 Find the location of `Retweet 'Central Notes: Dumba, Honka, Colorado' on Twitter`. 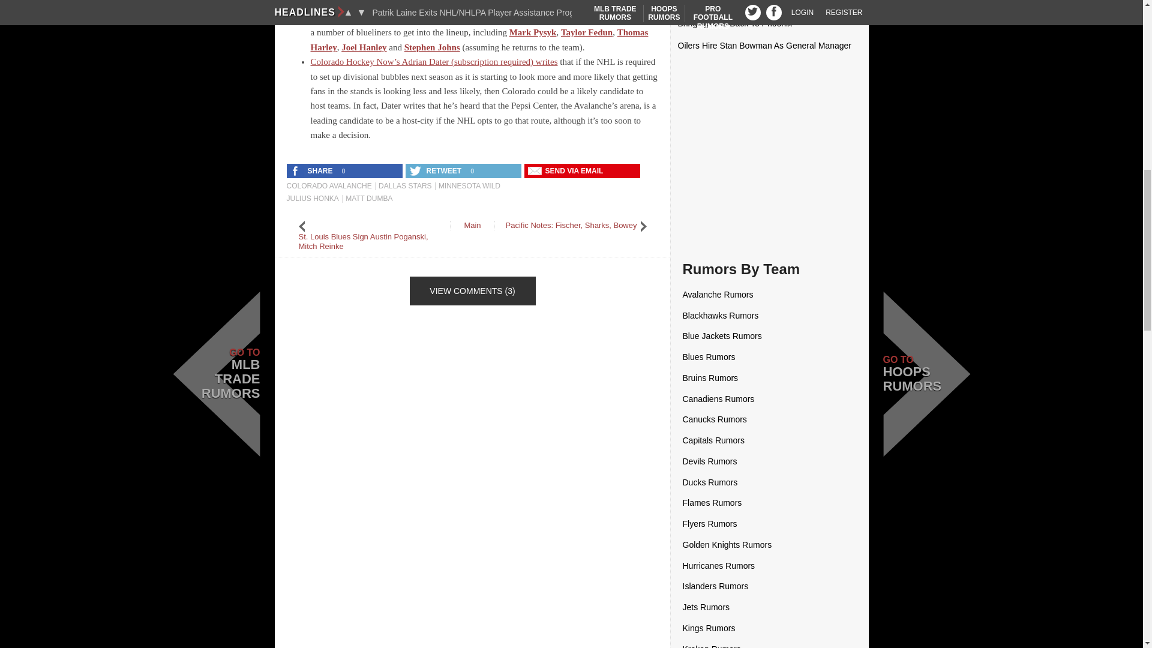

Retweet 'Central Notes: Dumba, Honka, Colorado' on Twitter is located at coordinates (436, 171).